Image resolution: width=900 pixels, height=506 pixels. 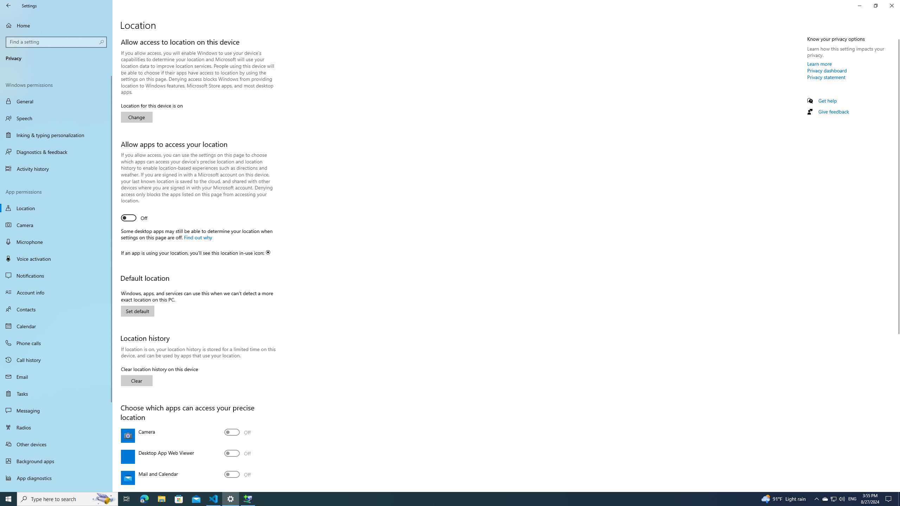 What do you see at coordinates (892, 6) in the screenshot?
I see `Close Settings` at bounding box center [892, 6].